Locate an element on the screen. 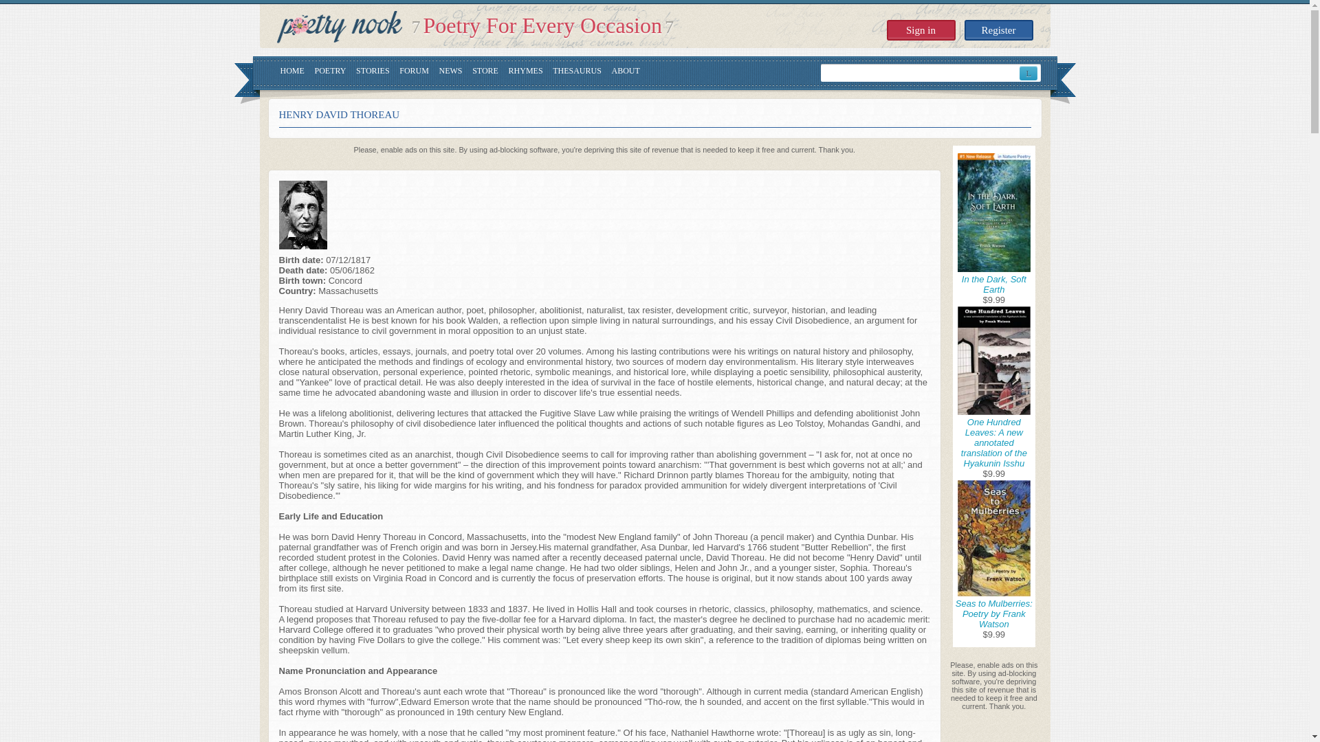  RHYMES is located at coordinates (525, 73).